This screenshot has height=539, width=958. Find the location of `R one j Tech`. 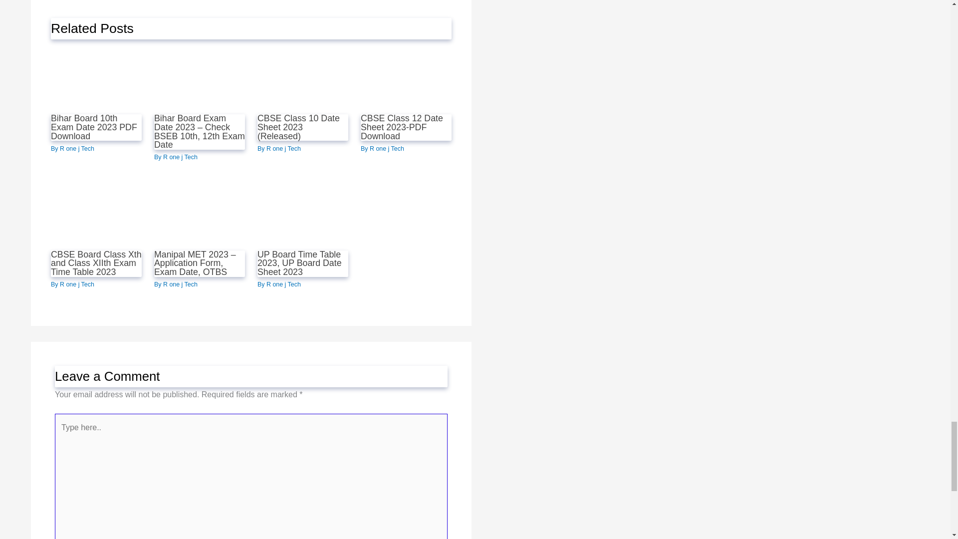

R one j Tech is located at coordinates (77, 148).